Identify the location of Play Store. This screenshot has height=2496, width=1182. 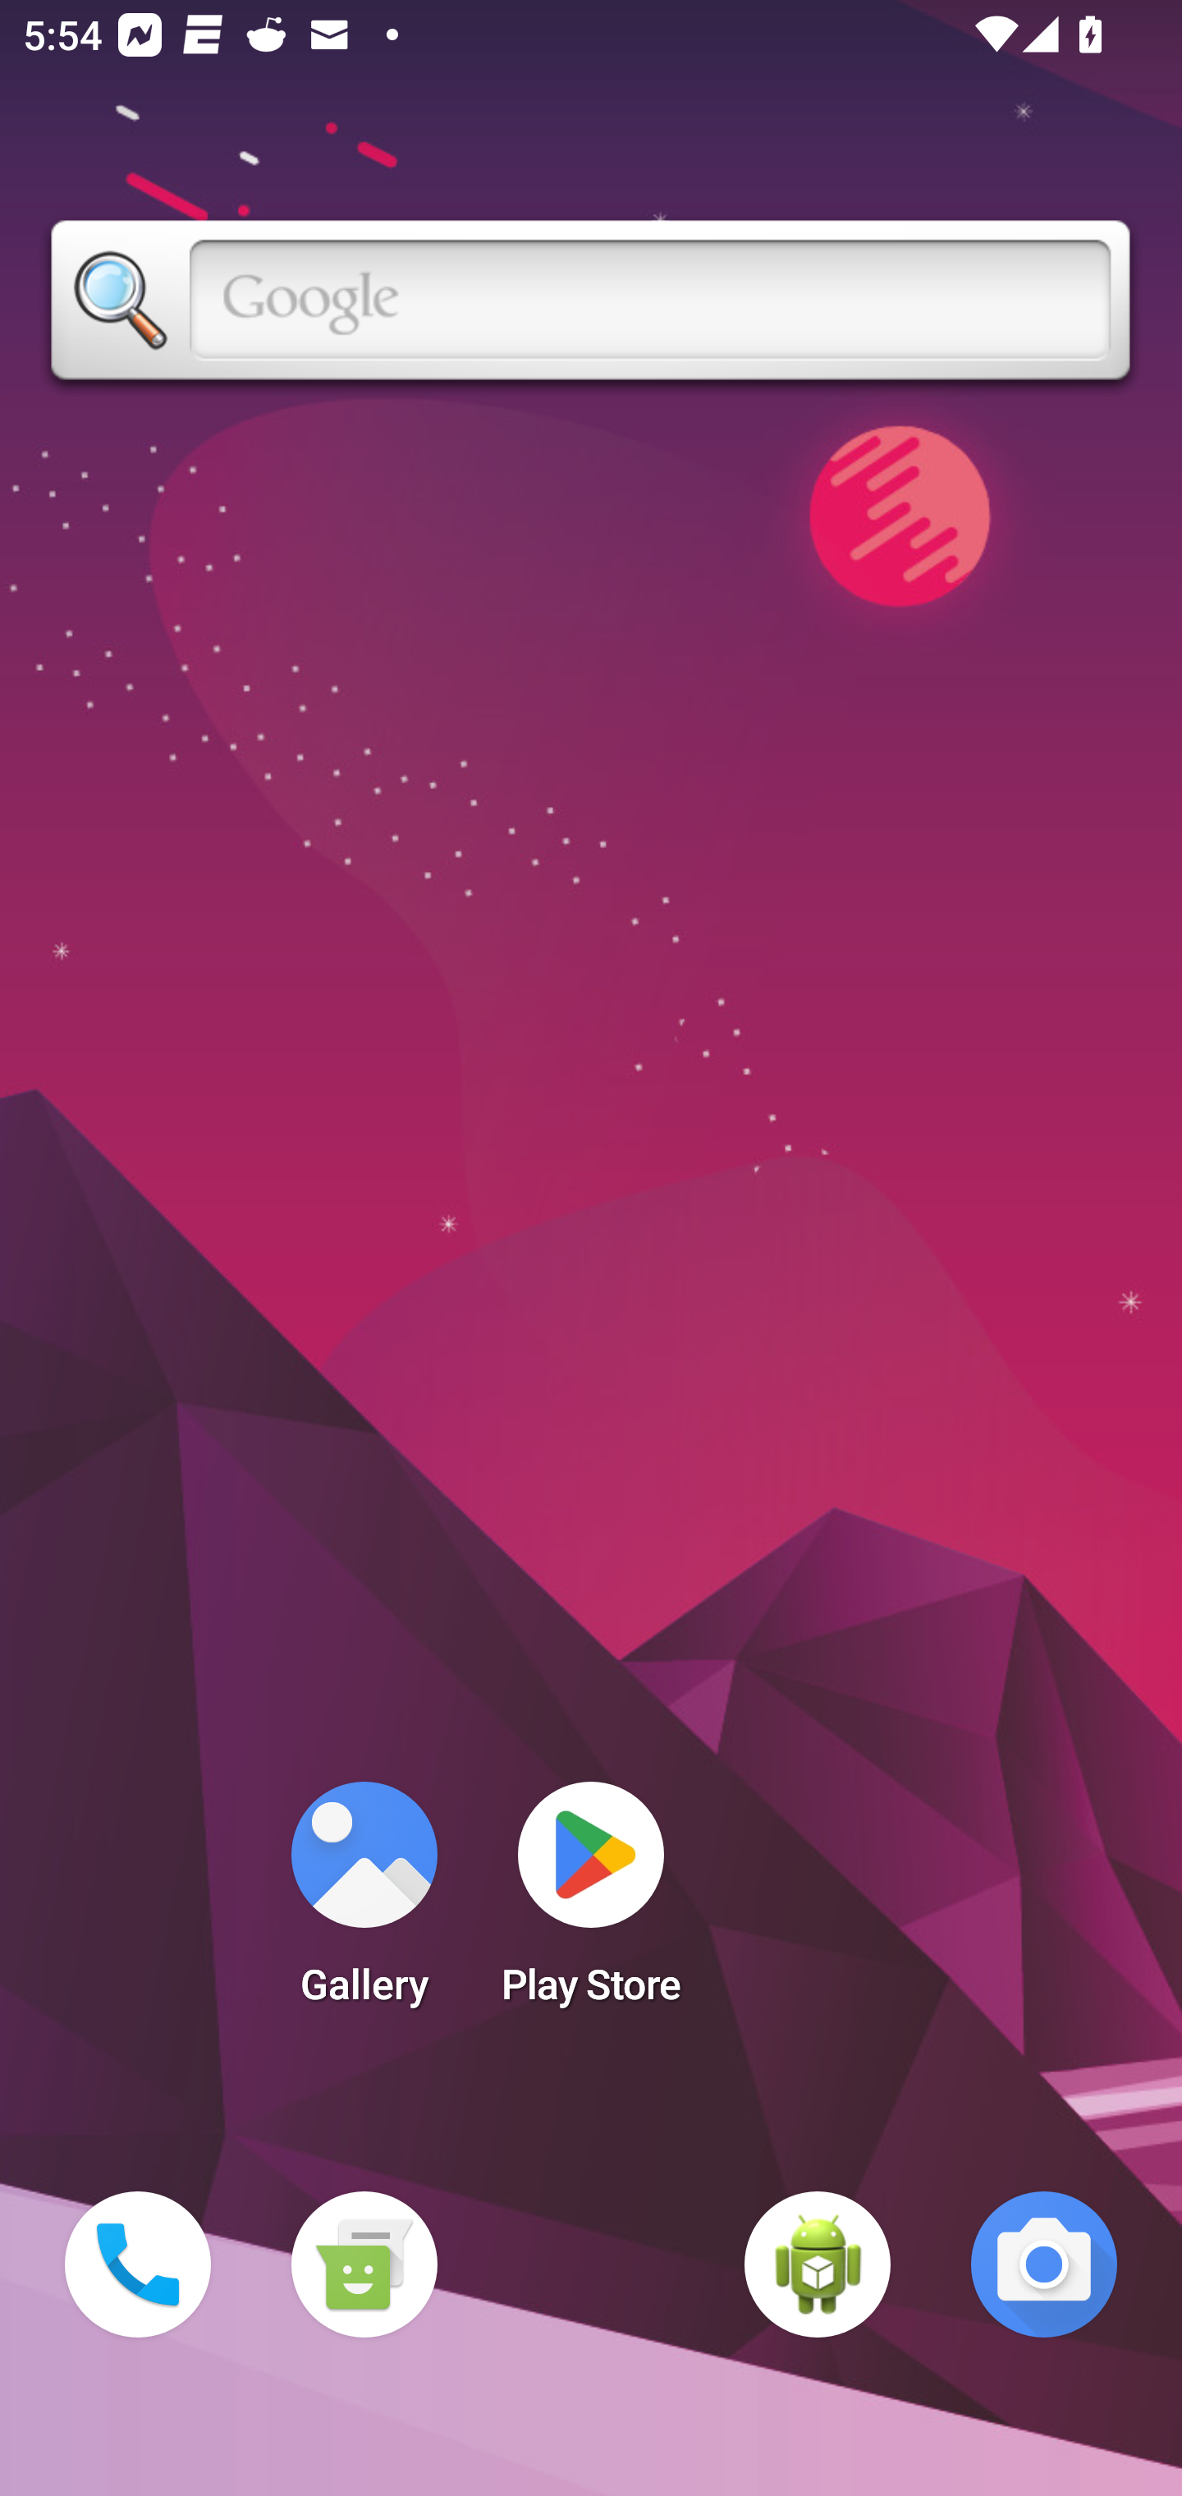
(591, 1903).